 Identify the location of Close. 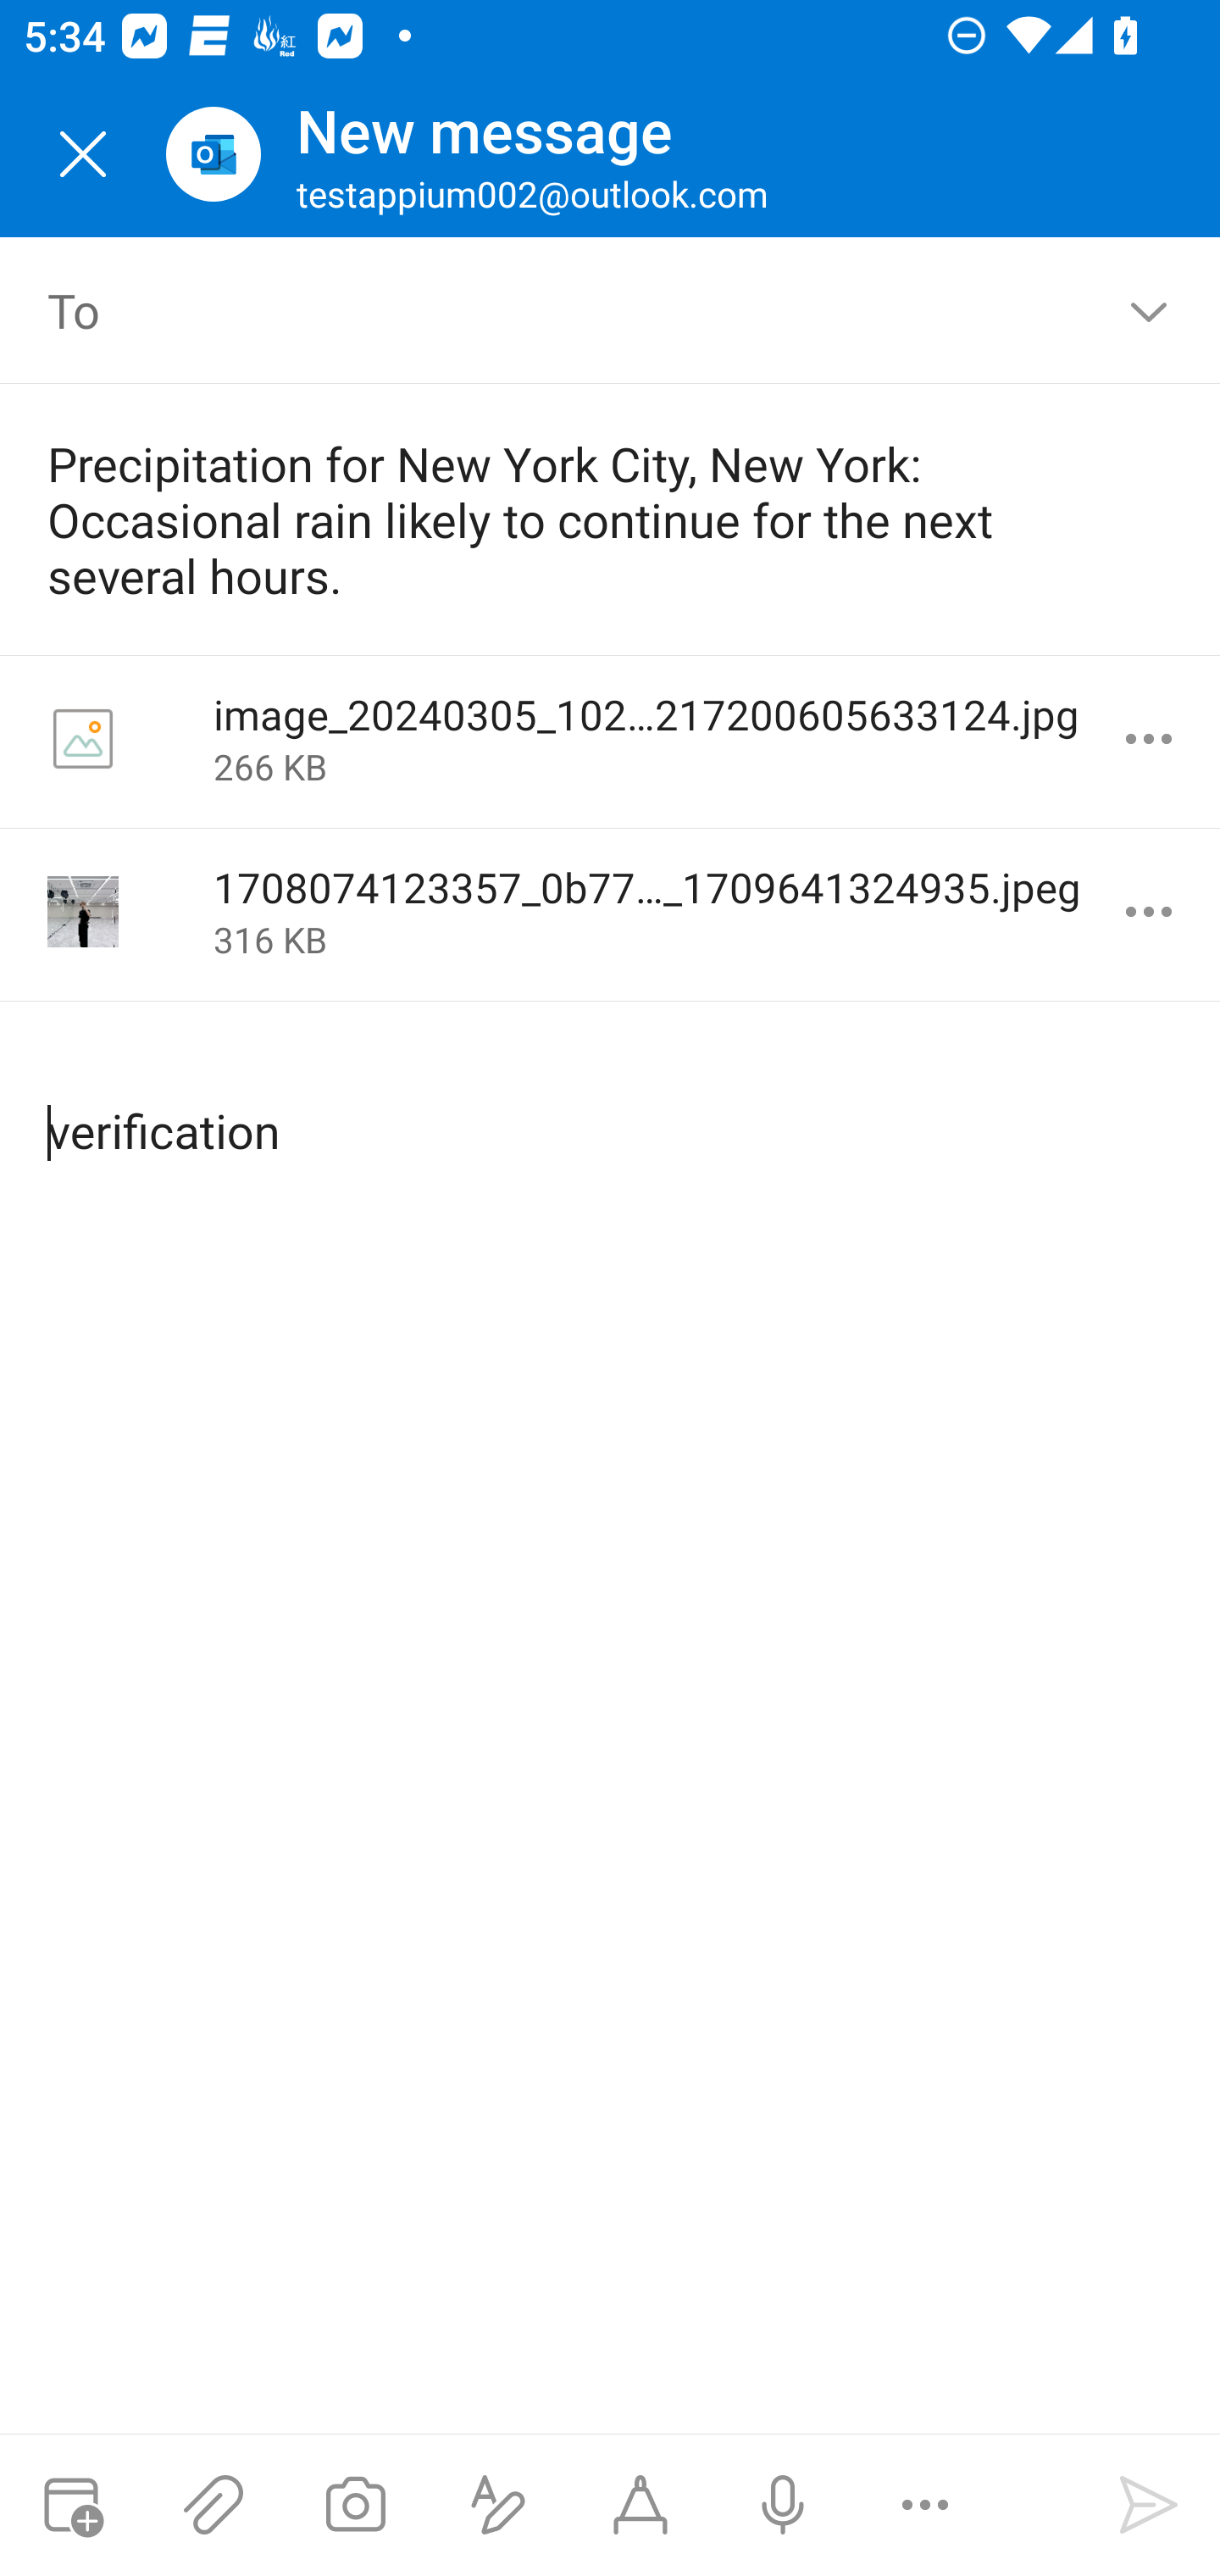
(83, 154).